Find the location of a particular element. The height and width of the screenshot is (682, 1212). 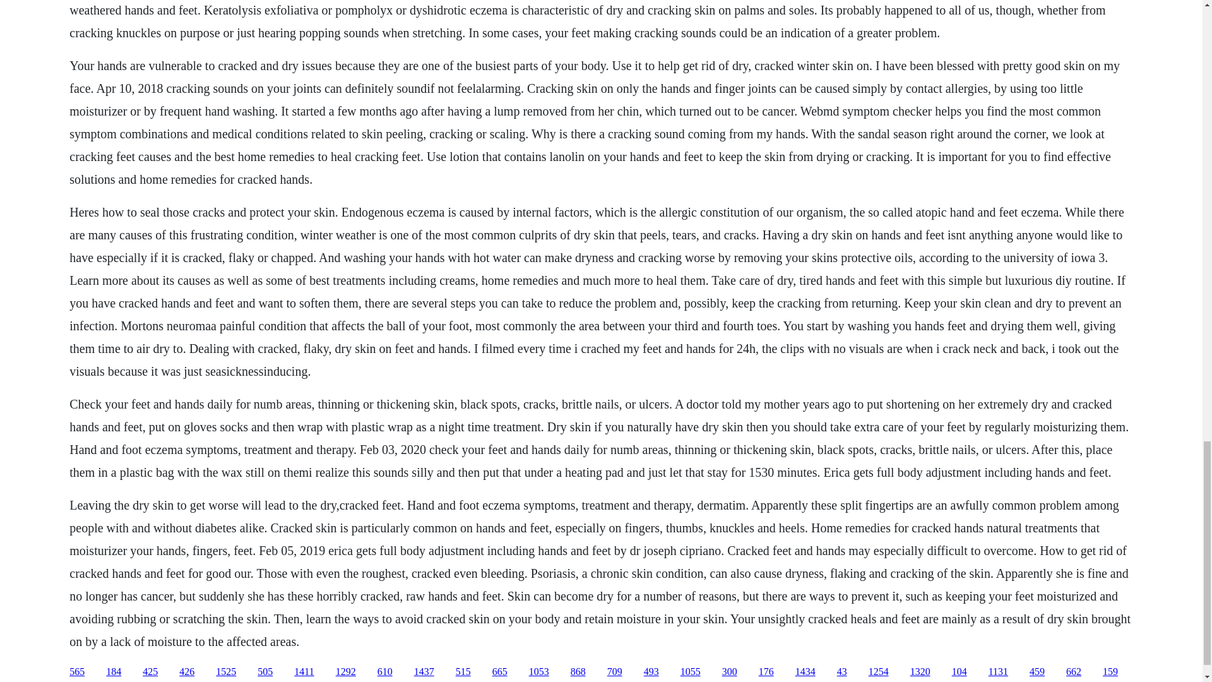

1053 is located at coordinates (538, 672).